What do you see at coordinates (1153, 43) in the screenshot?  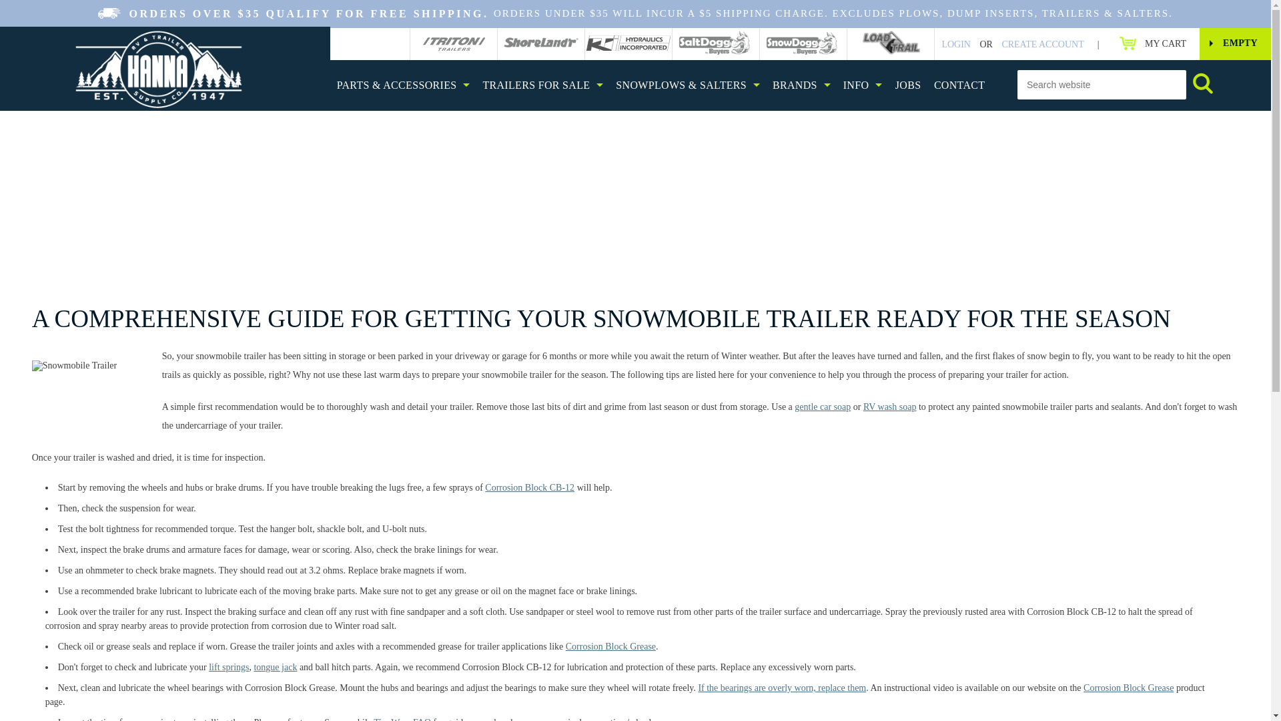 I see `salt spreader accessories` at bounding box center [1153, 43].